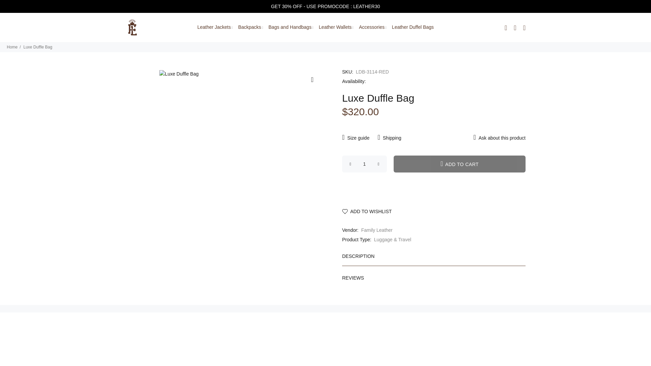  Describe the element at coordinates (214, 27) in the screenshot. I see `Leather Jackets` at that location.